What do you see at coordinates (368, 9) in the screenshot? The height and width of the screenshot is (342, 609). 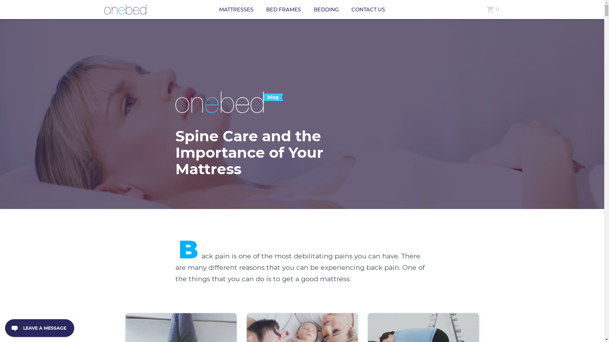 I see `CONTACT US` at bounding box center [368, 9].